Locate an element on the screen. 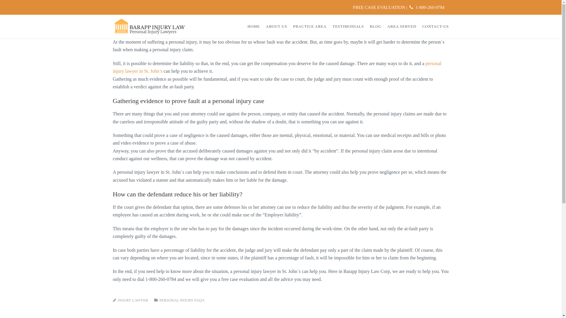 This screenshot has height=318, width=566. AREA SERVED is located at coordinates (402, 26).